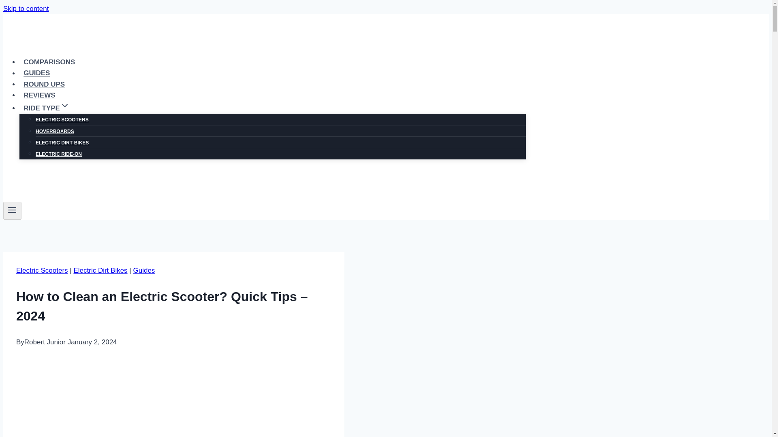  I want to click on Toggle Menu, so click(12, 210).